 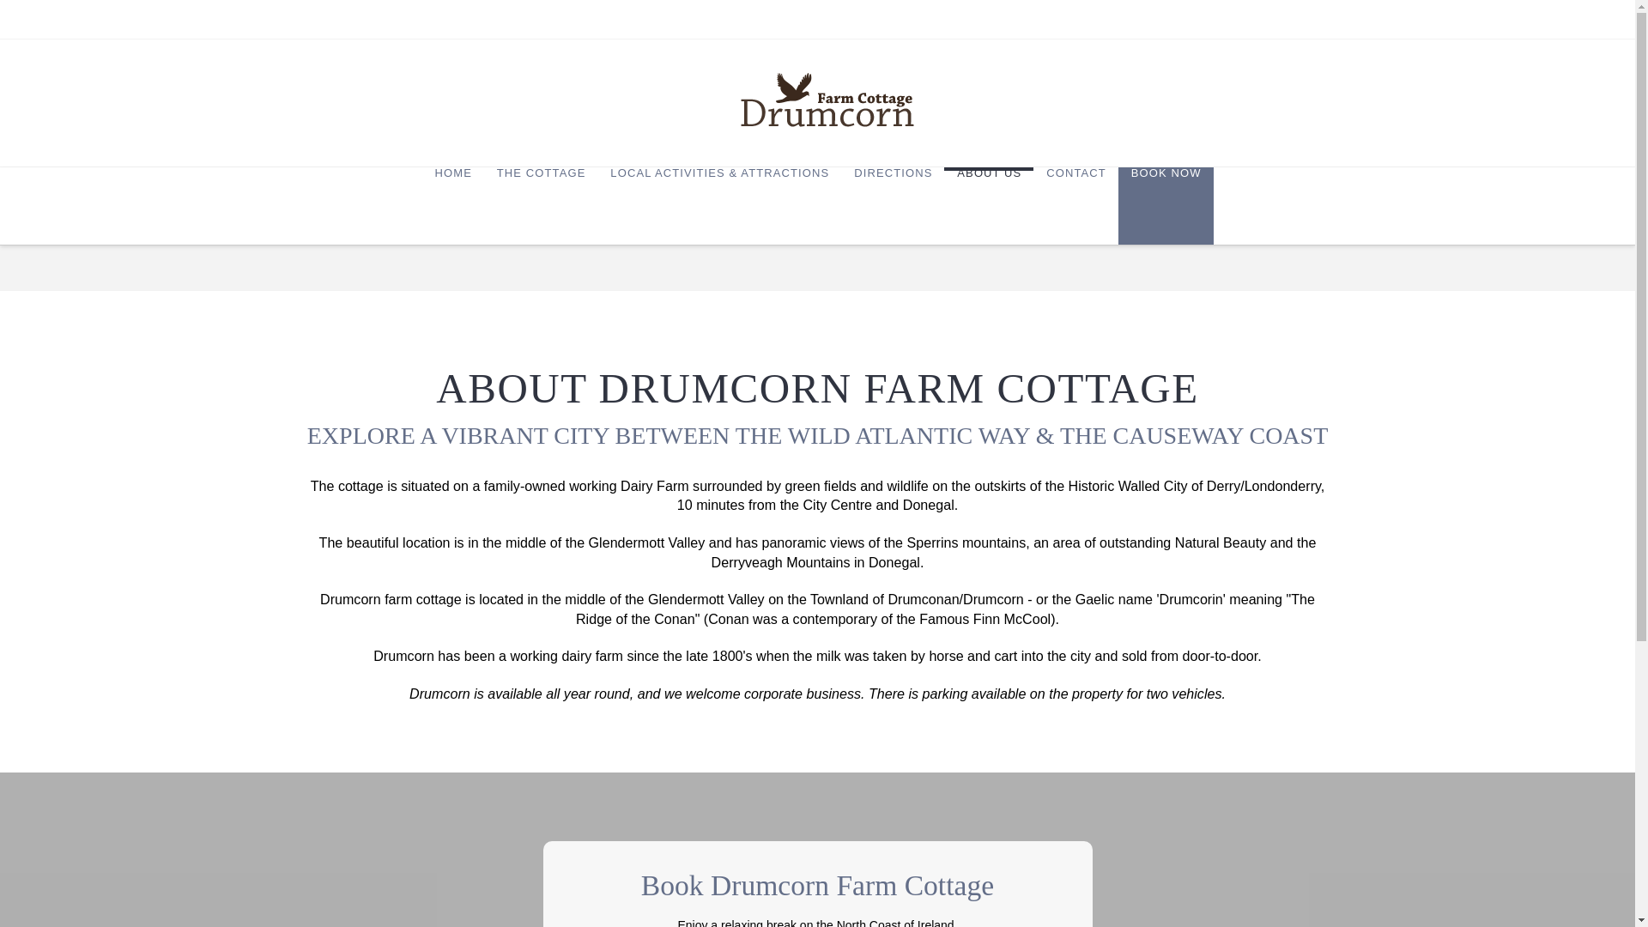 I want to click on THE COTTAGE, so click(x=541, y=206).